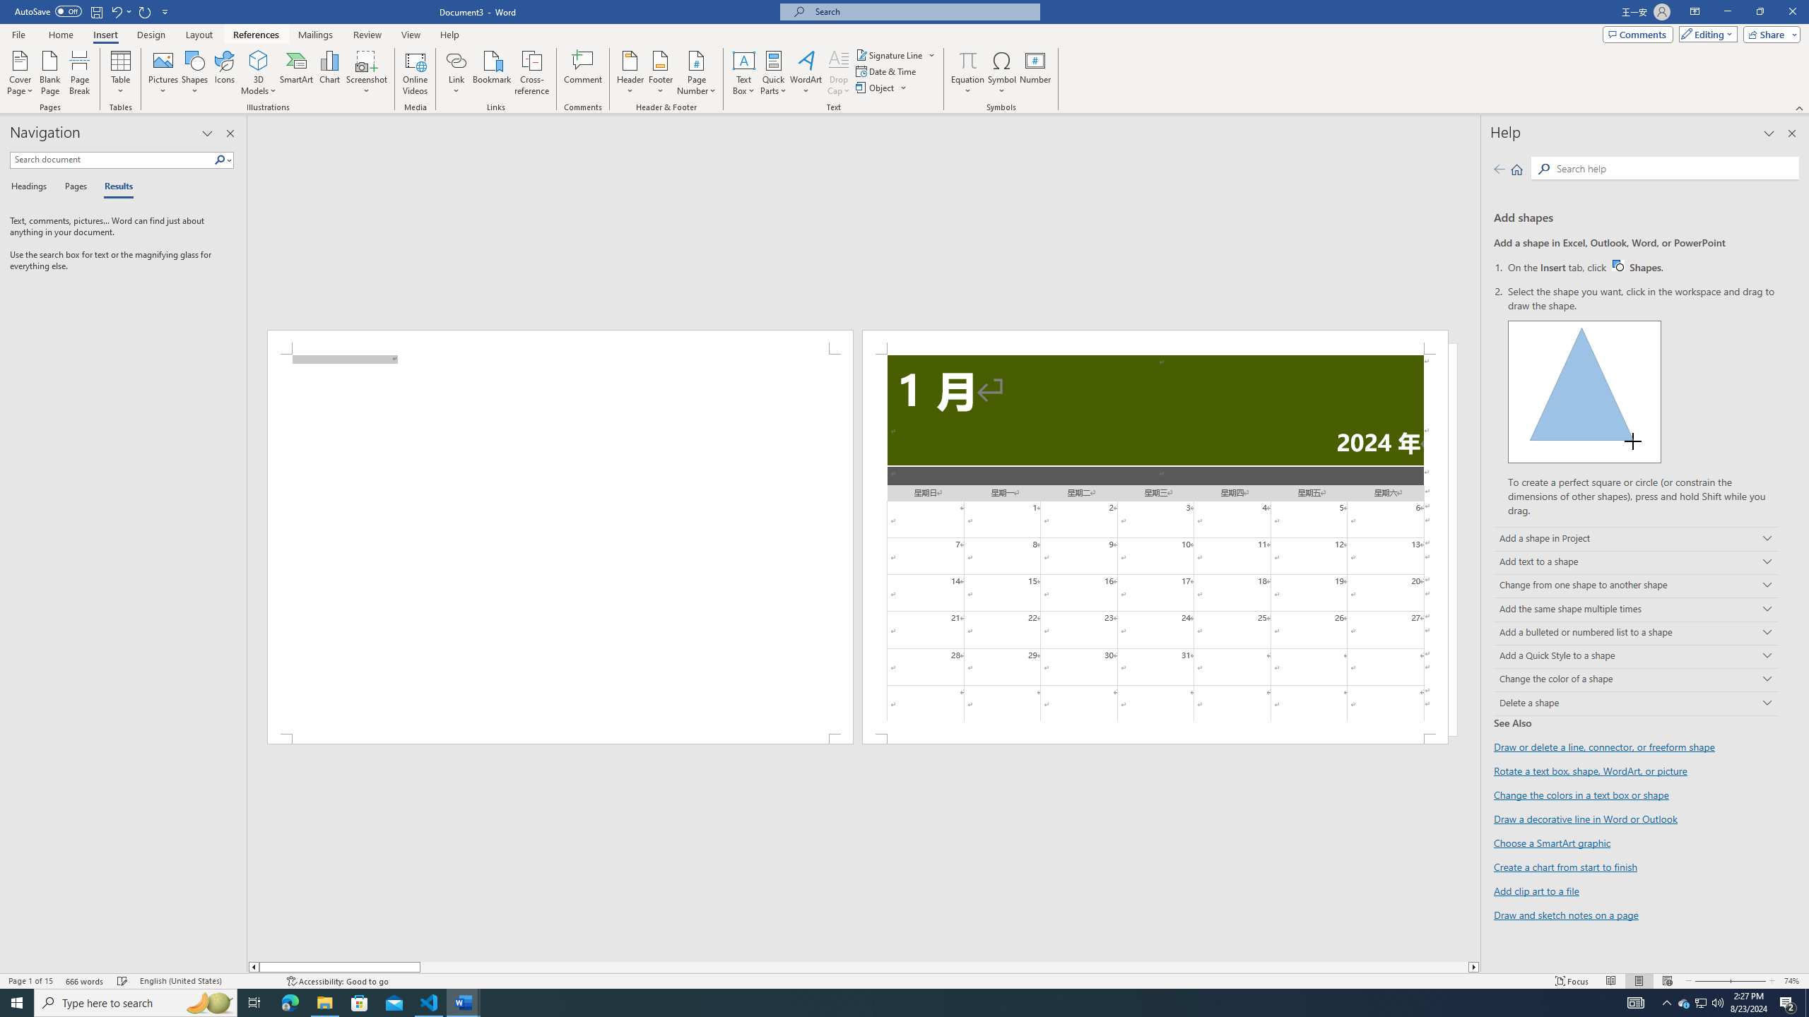 The height and width of the screenshot is (1017, 1809). Describe the element at coordinates (297, 73) in the screenshot. I see `SmartArt...` at that location.